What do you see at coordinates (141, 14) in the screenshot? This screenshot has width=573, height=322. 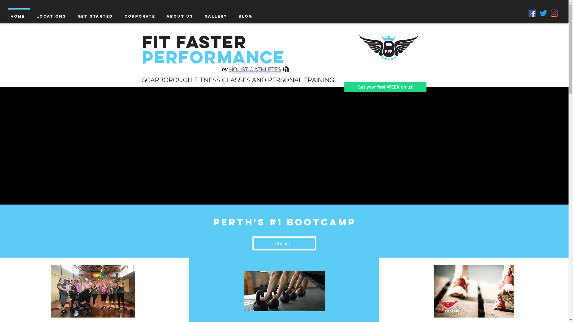 I see `Corporate` at bounding box center [141, 14].